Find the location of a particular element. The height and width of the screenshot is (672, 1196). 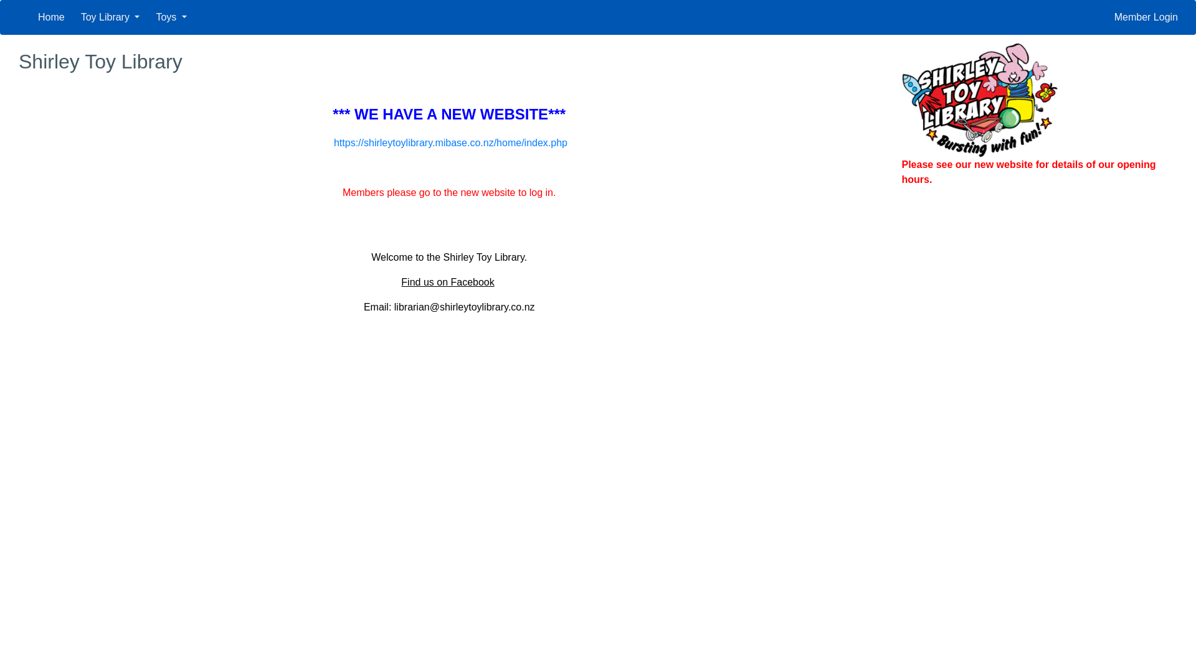

https://shirleytoylibrary.mibase.co.nz/home/index.php is located at coordinates (451, 143).